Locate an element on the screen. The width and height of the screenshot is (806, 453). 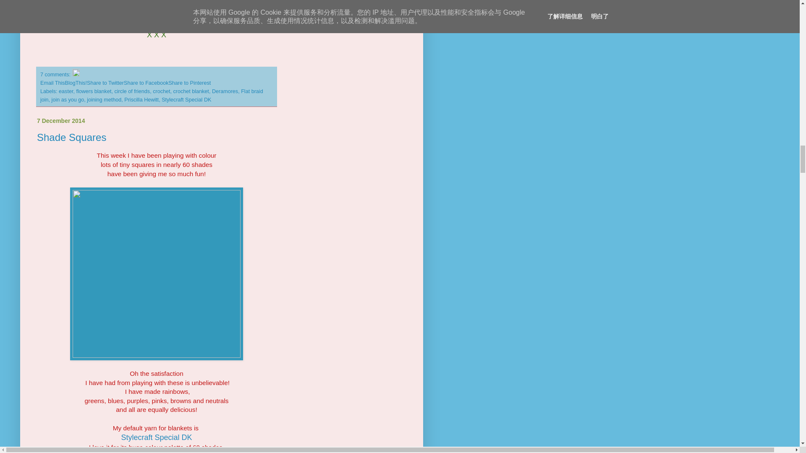
Share to Pinterest is located at coordinates (189, 83).